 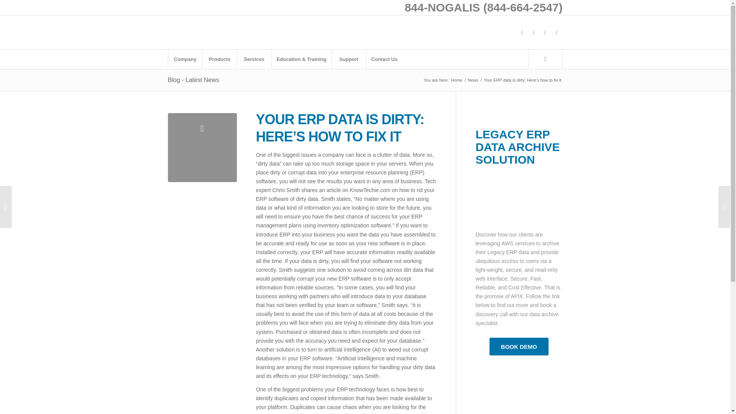 I want to click on Book a time to discuss your project with an expert, so click(x=519, y=347).